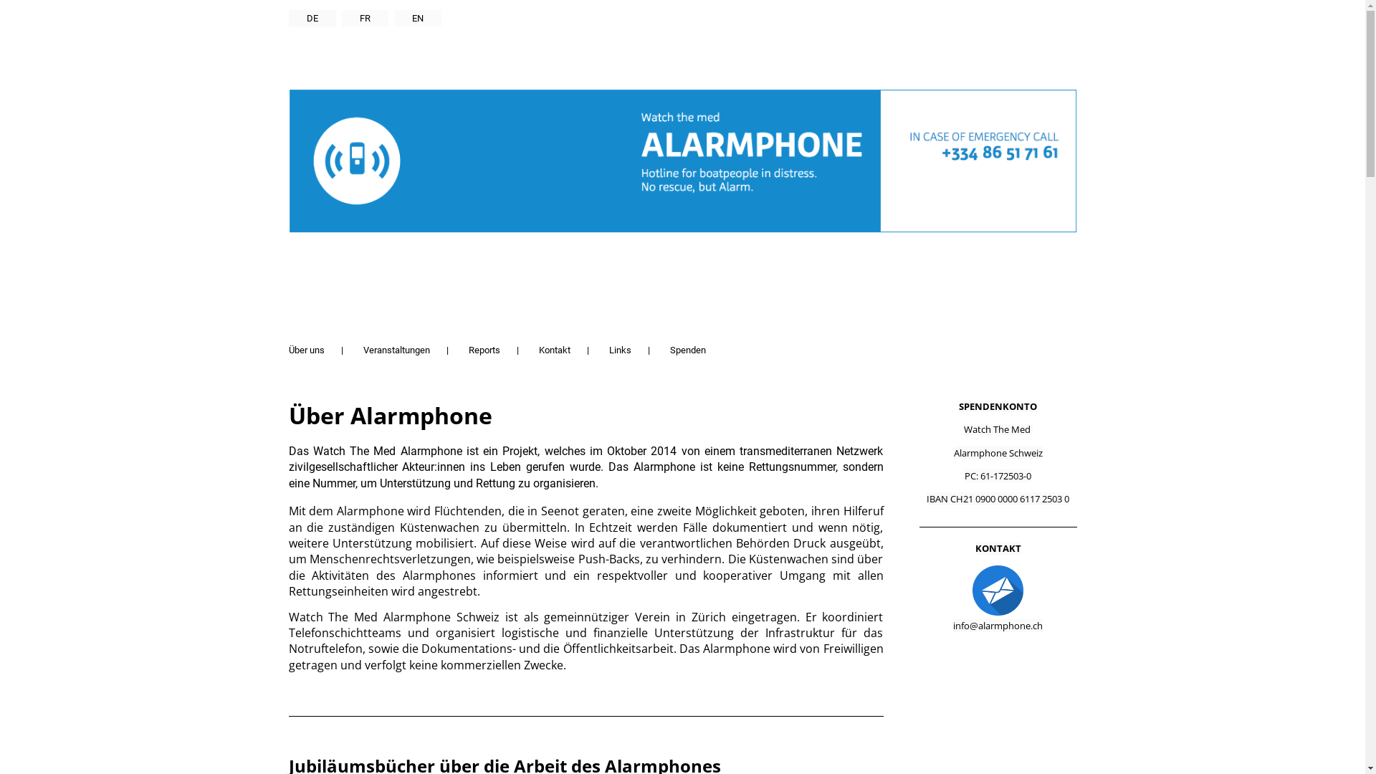 The height and width of the screenshot is (774, 1376). I want to click on DE, so click(312, 19).